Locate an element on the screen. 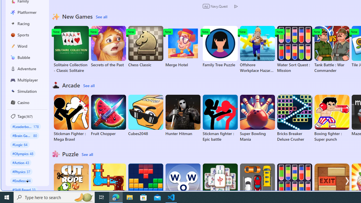  Stickman Fighter : Mega Brawl is located at coordinates (71, 118).